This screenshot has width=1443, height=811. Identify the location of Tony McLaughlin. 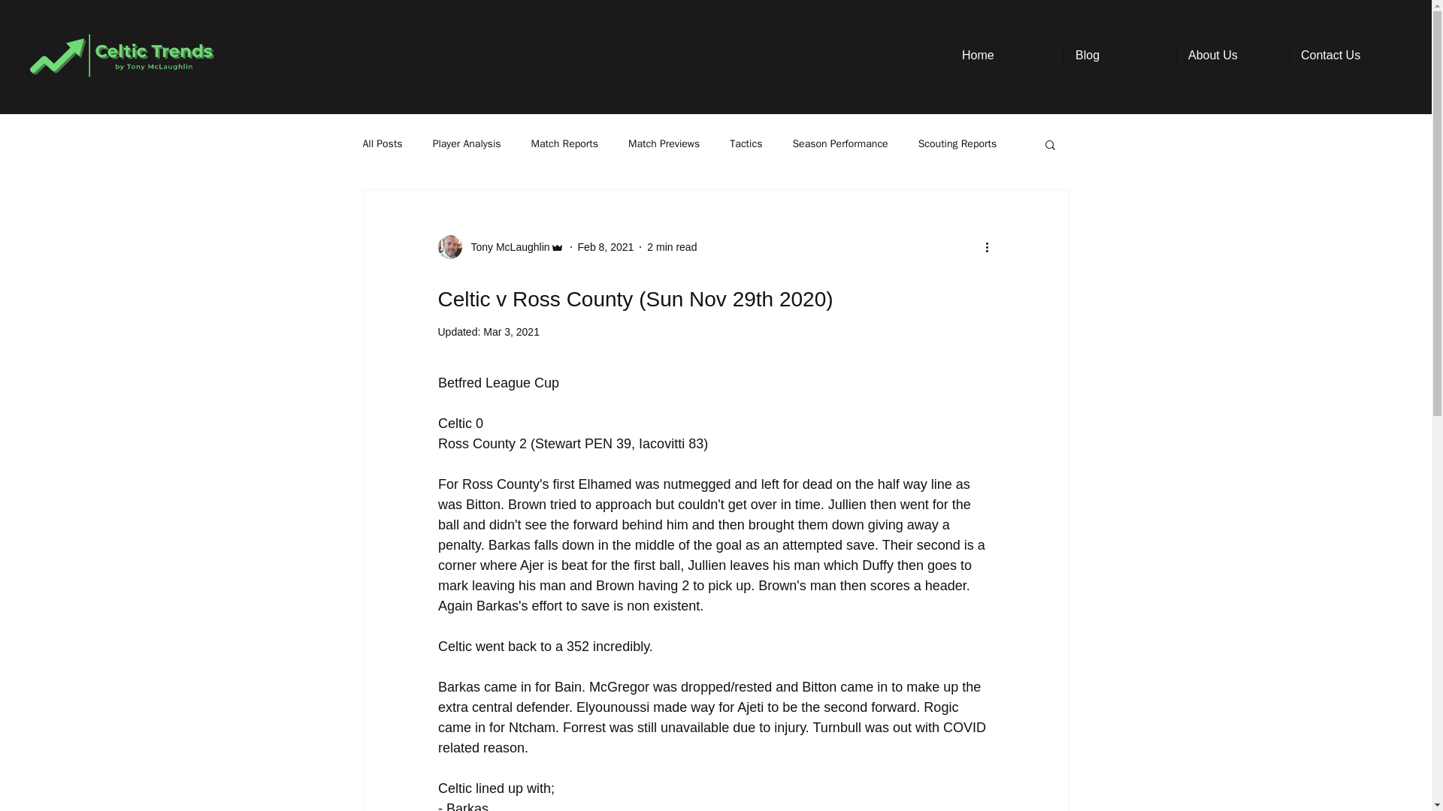
(505, 246).